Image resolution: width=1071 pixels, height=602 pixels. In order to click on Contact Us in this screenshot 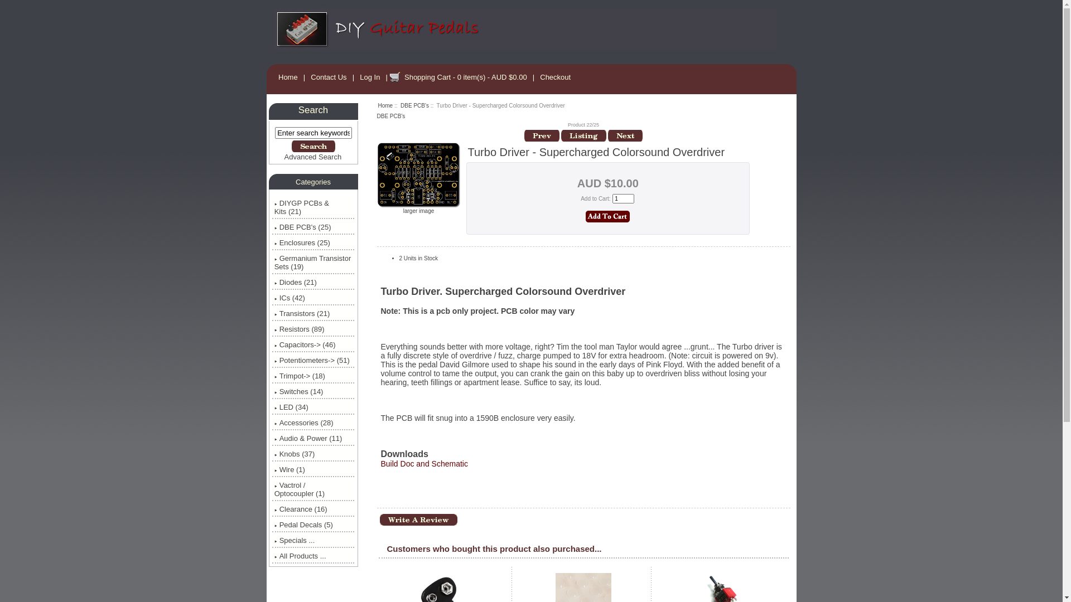, I will do `click(329, 77)`.